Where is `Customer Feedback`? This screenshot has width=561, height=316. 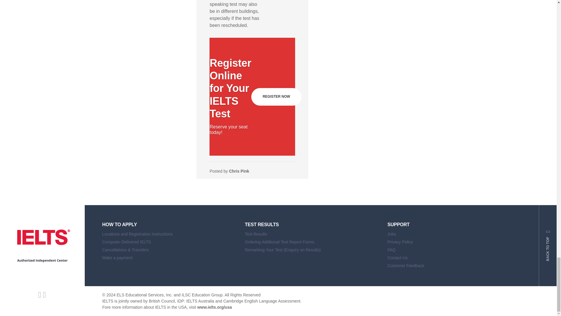
Customer Feedback is located at coordinates (454, 266).